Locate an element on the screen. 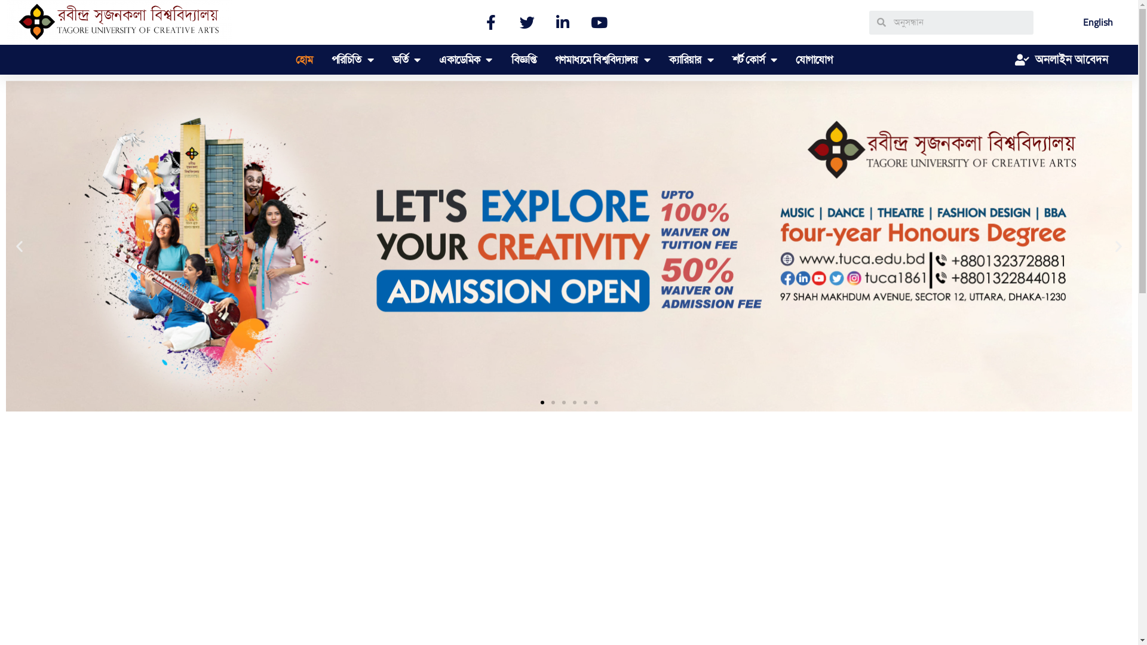 The image size is (1147, 645). Search is located at coordinates (959, 23).